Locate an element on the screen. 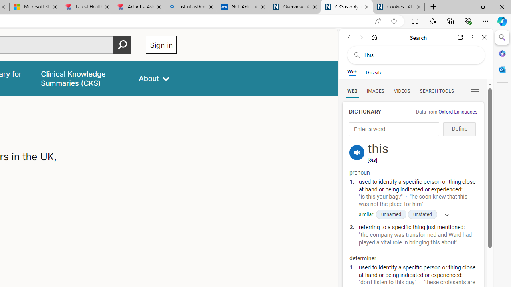 The height and width of the screenshot is (287, 511). Add this page to favorites (Ctrl+D) is located at coordinates (394, 21).